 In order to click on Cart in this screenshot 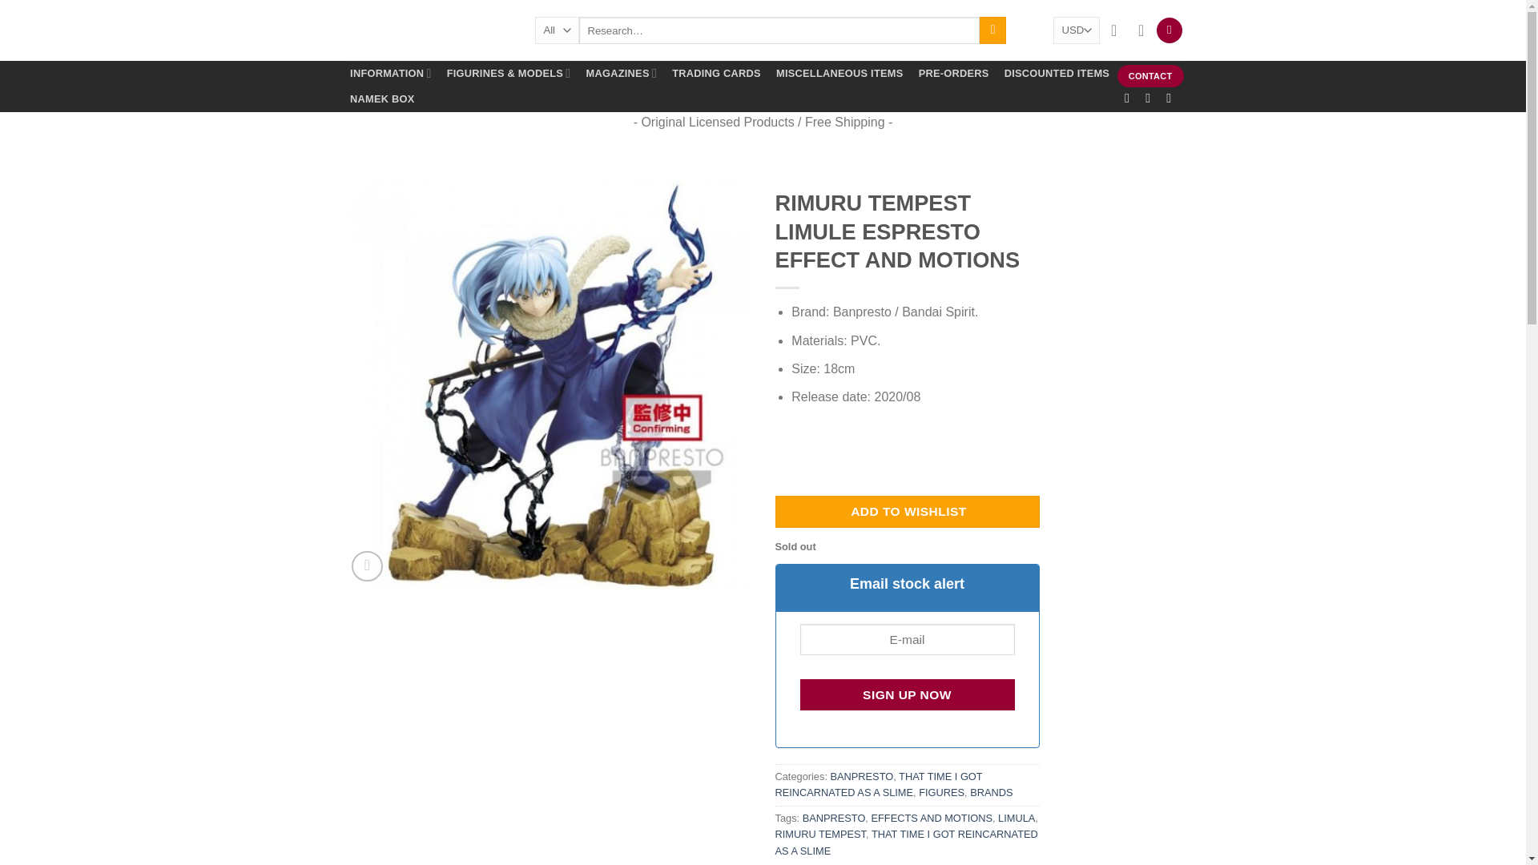, I will do `click(1170, 30)`.